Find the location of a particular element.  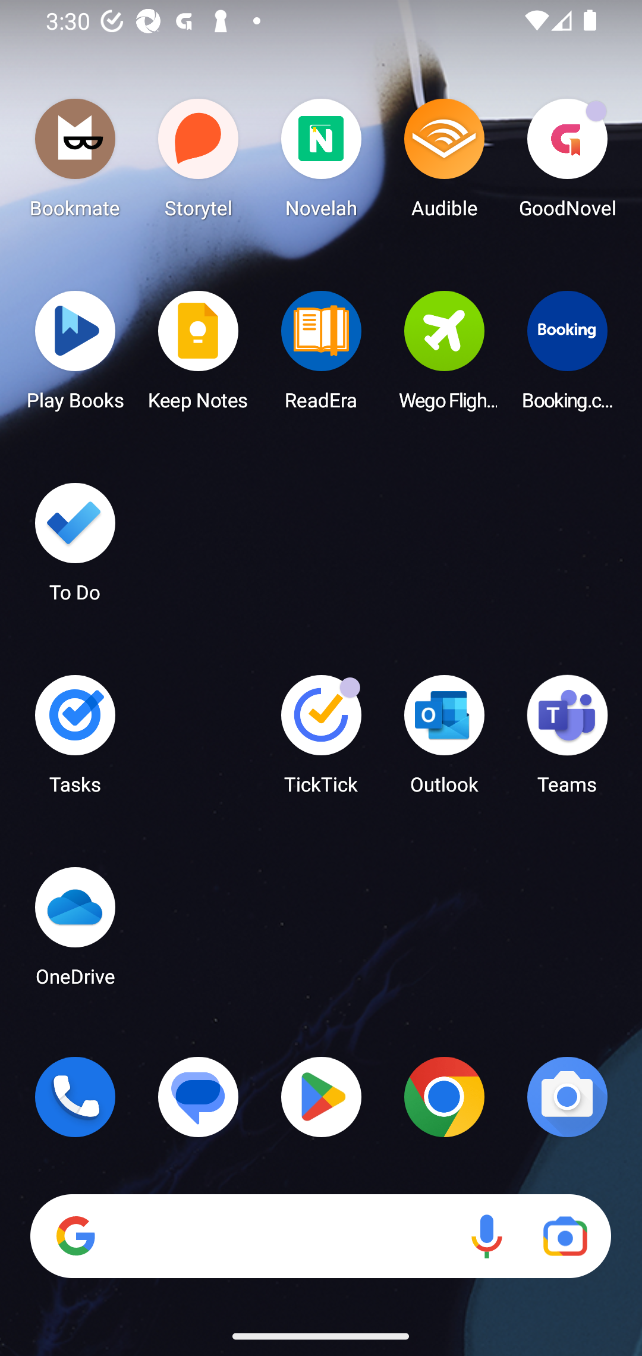

Audible is located at coordinates (444, 163).